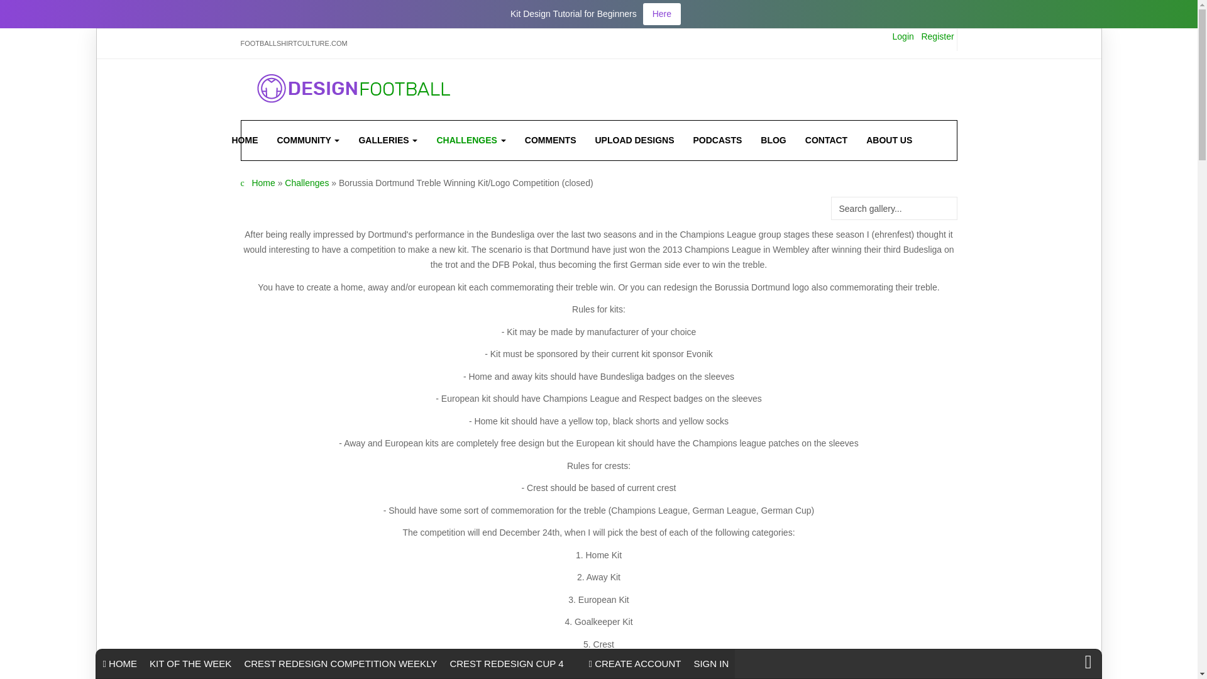  What do you see at coordinates (937, 36) in the screenshot?
I see `Register` at bounding box center [937, 36].